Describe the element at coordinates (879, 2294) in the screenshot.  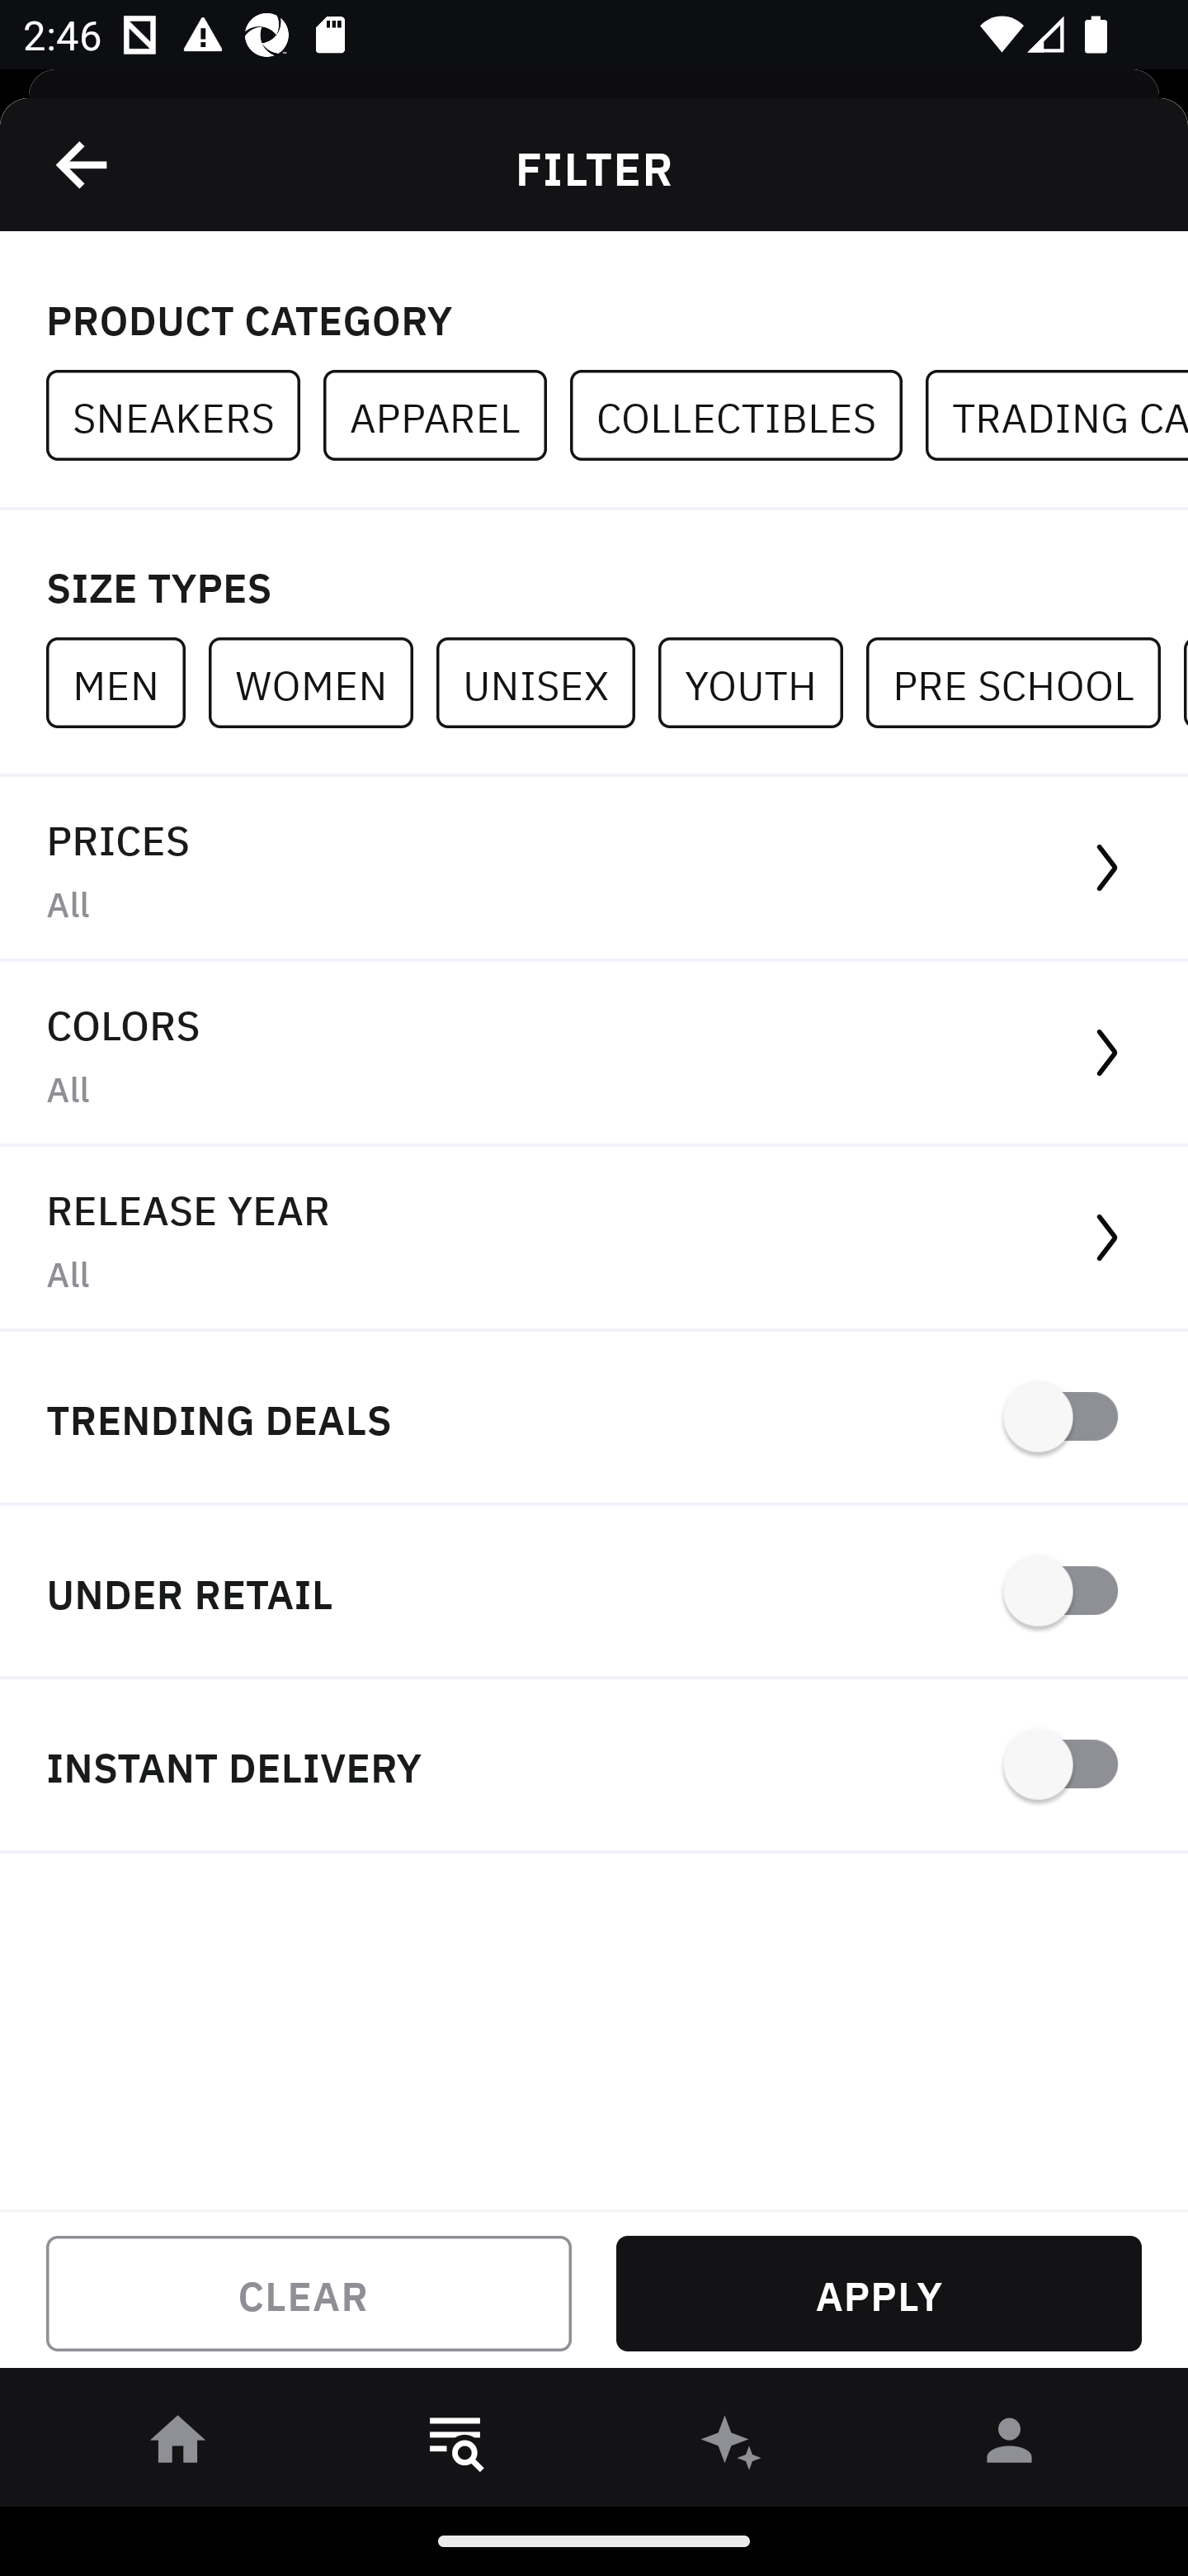
I see `APPLY` at that location.